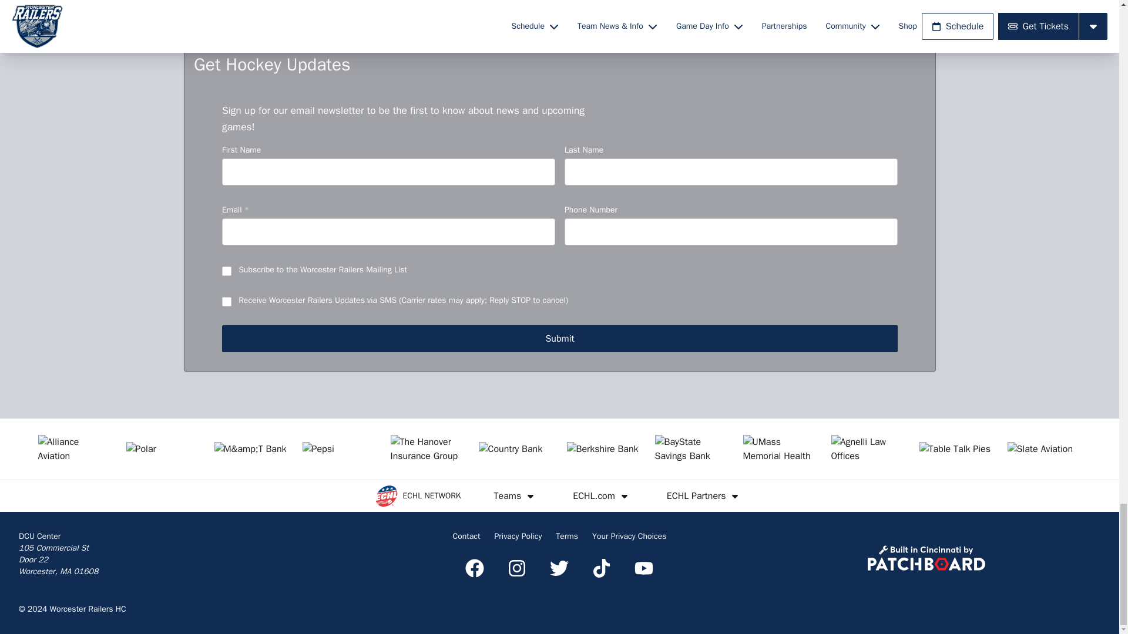  What do you see at coordinates (227, 271) in the screenshot?
I see `on` at bounding box center [227, 271].